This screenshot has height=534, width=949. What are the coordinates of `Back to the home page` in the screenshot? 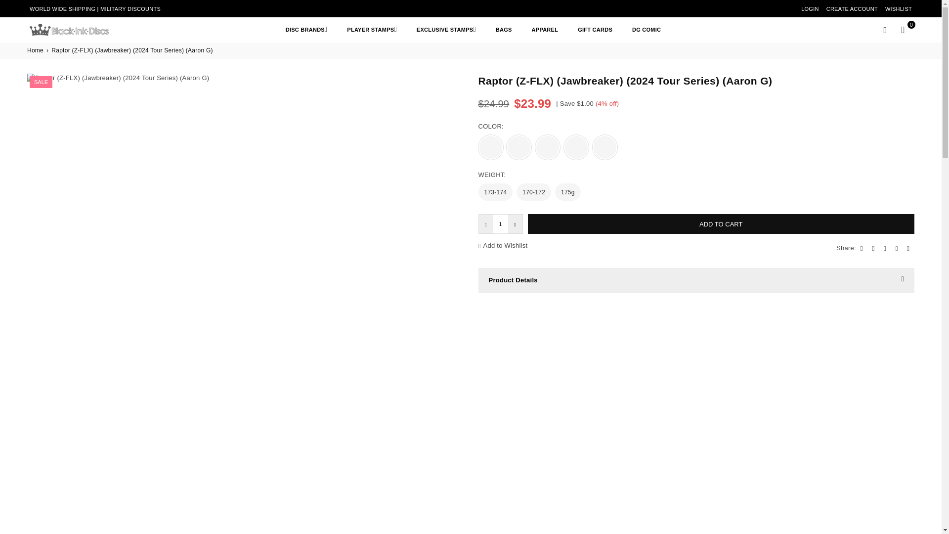 It's located at (36, 50).